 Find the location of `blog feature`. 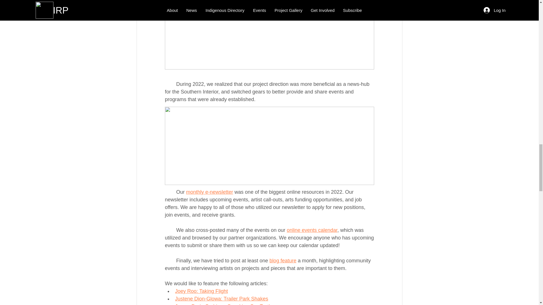

blog feature is located at coordinates (283, 260).